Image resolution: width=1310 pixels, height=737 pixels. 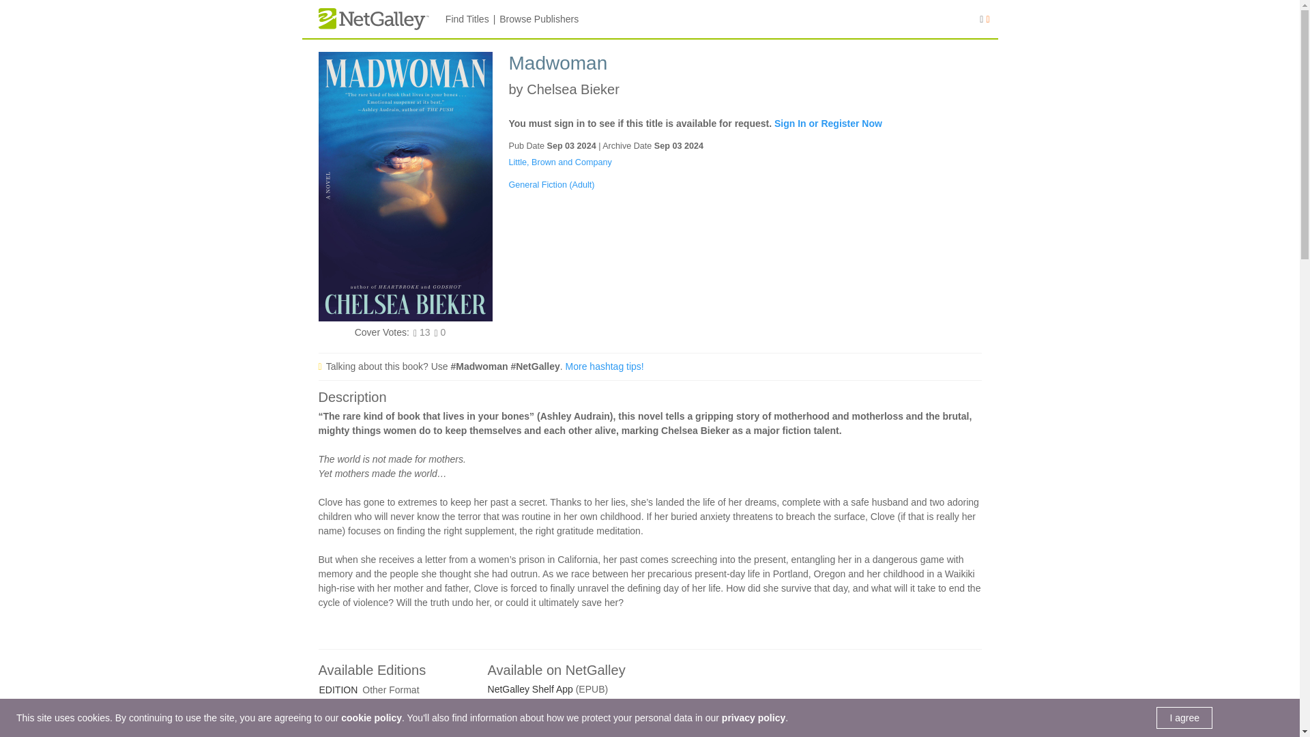 I want to click on Find Titles, so click(x=467, y=19).